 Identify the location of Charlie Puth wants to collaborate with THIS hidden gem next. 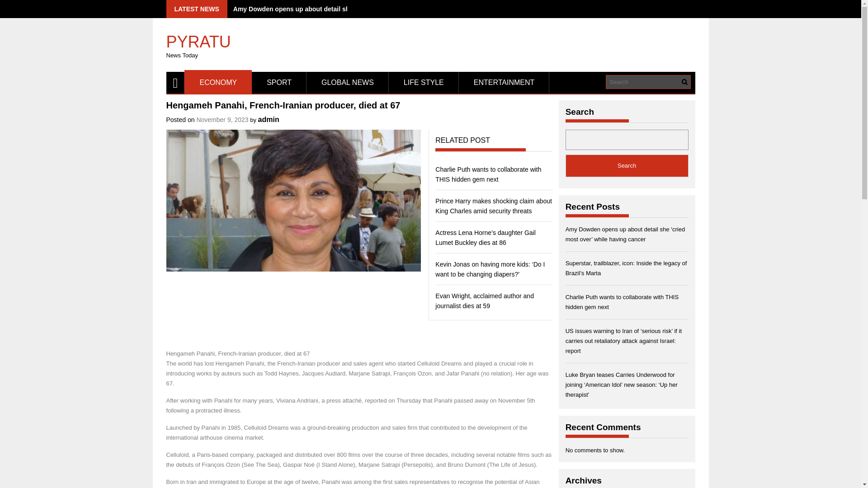
(488, 174).